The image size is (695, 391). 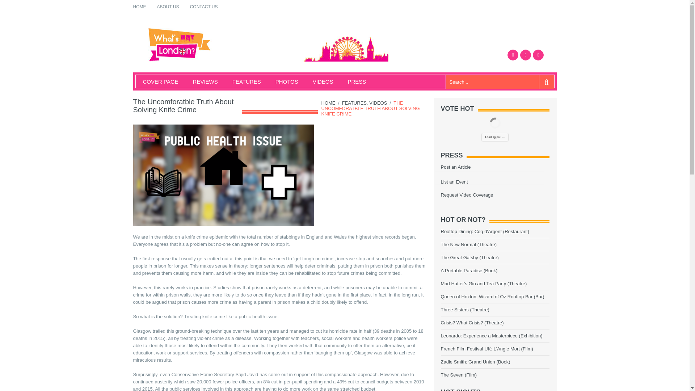 I want to click on HOME, so click(x=328, y=103).